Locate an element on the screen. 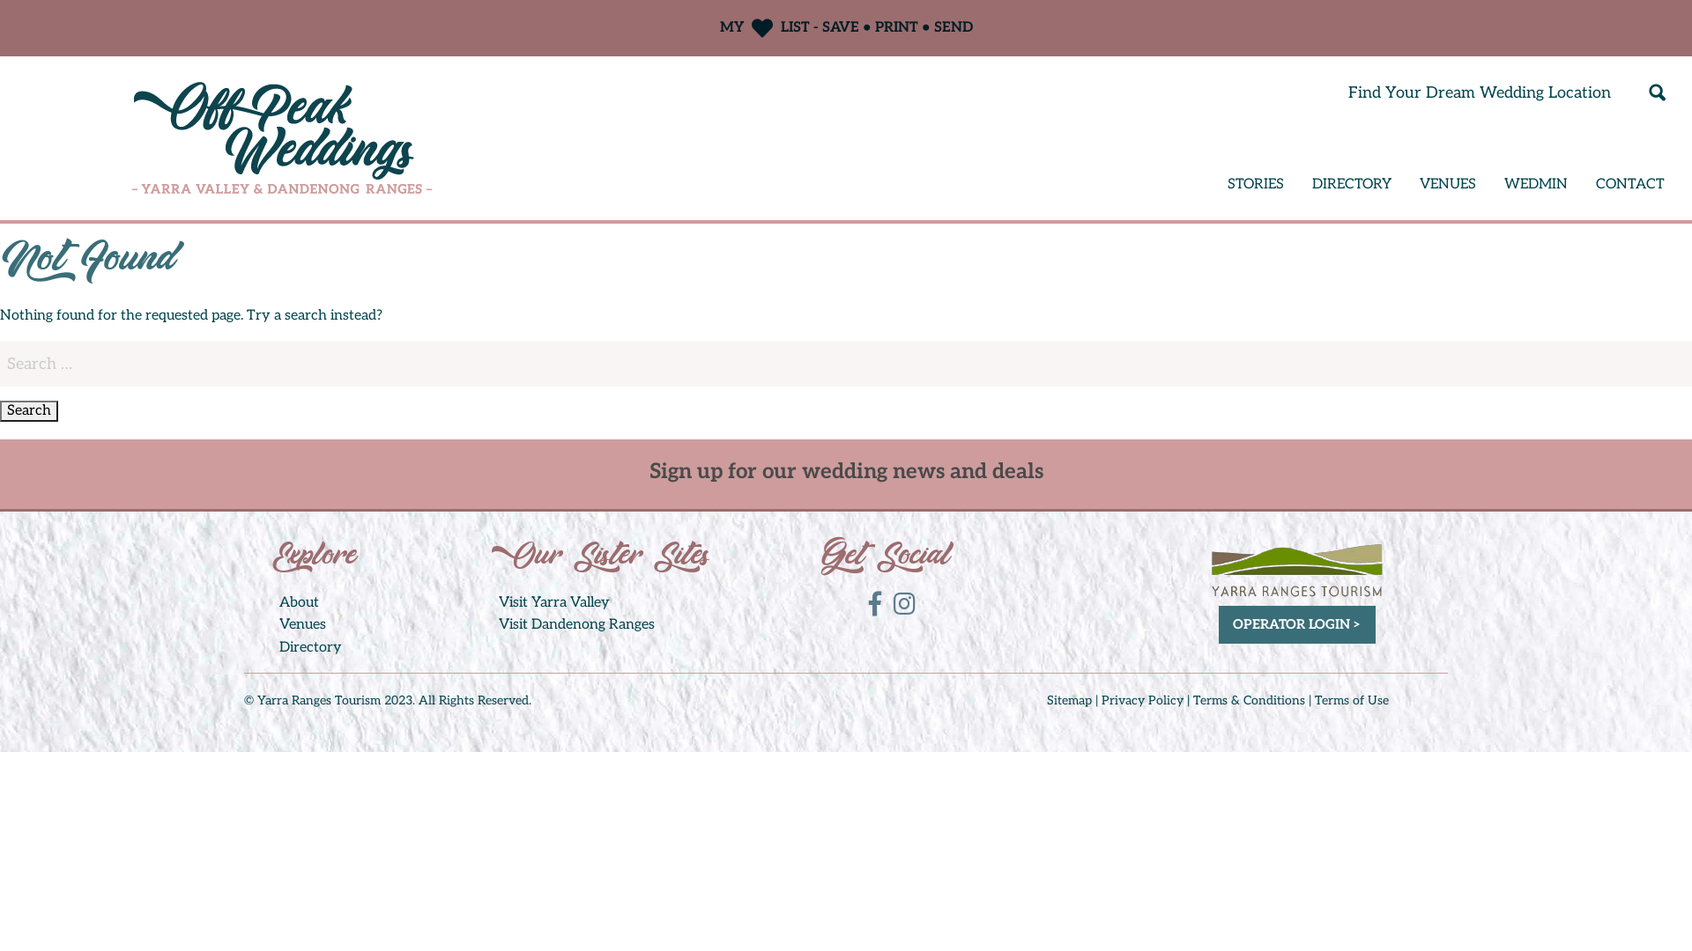 The width and height of the screenshot is (1692, 951). Visit Dandenong Ranges is located at coordinates (576, 625).